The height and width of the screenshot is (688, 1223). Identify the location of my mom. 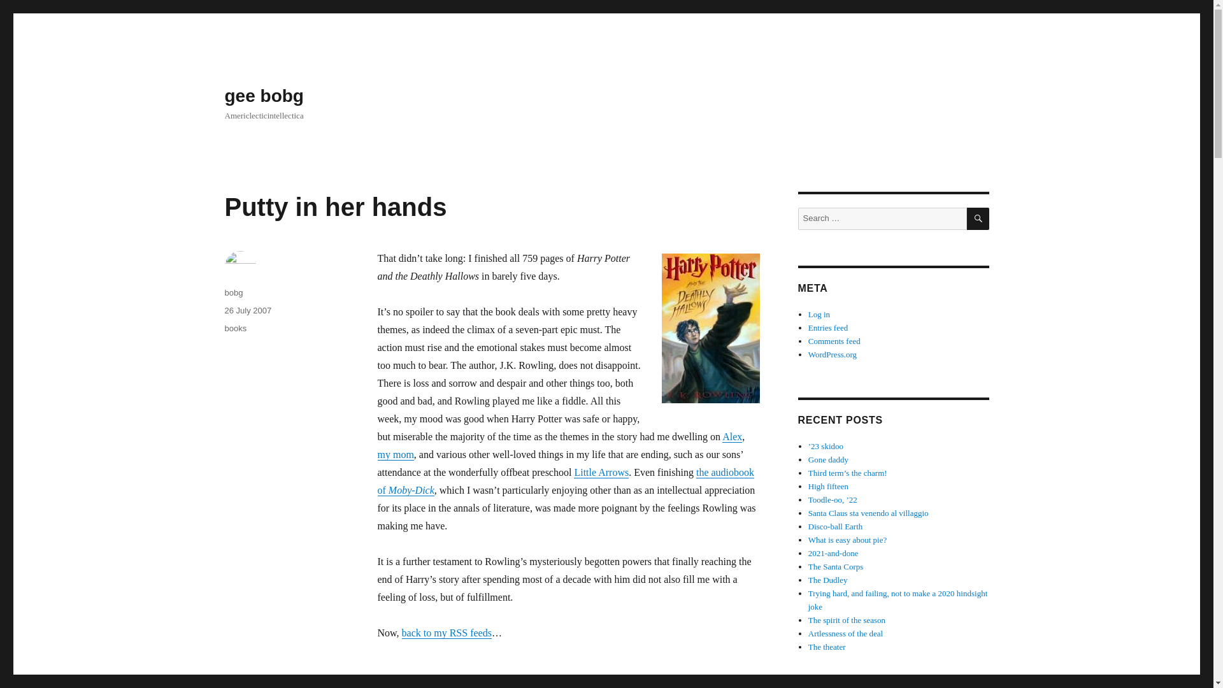
(395, 455).